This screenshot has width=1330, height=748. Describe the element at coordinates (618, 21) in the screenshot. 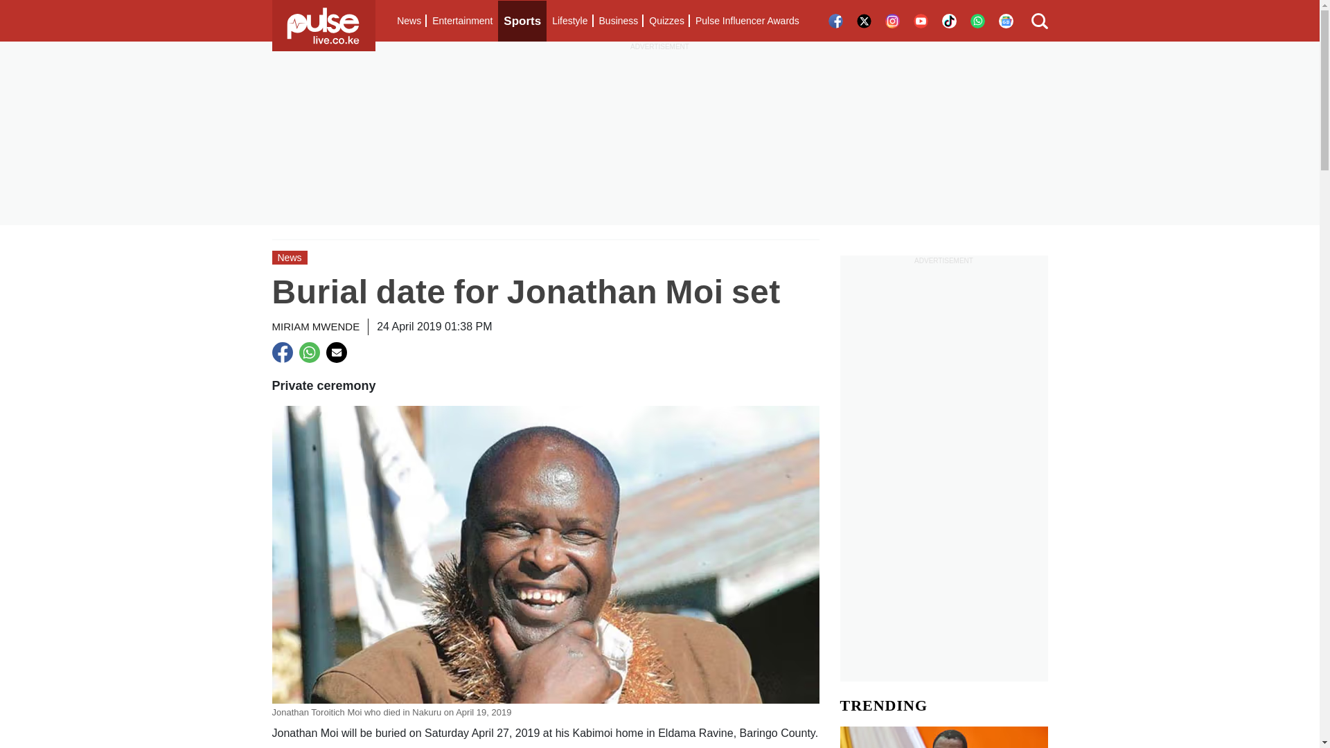

I see `Business` at that location.